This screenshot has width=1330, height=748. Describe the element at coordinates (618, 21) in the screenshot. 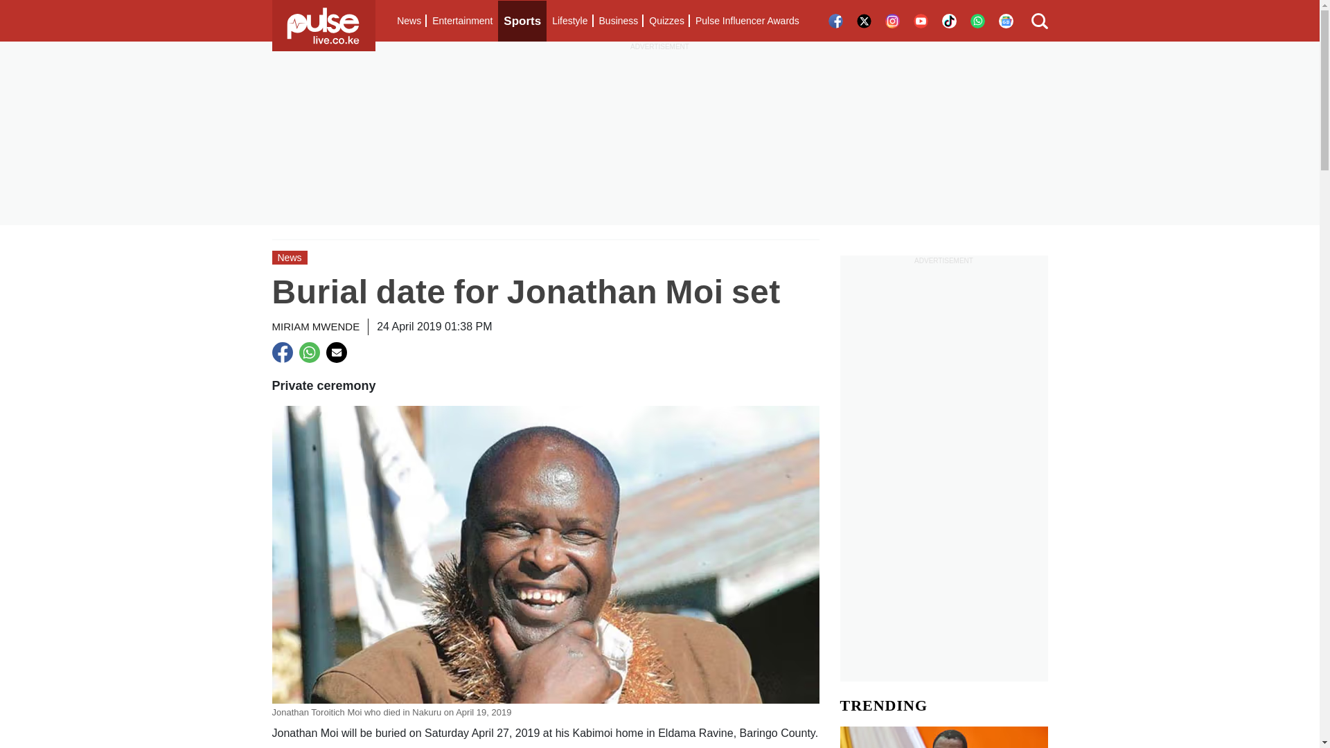

I see `Business` at that location.